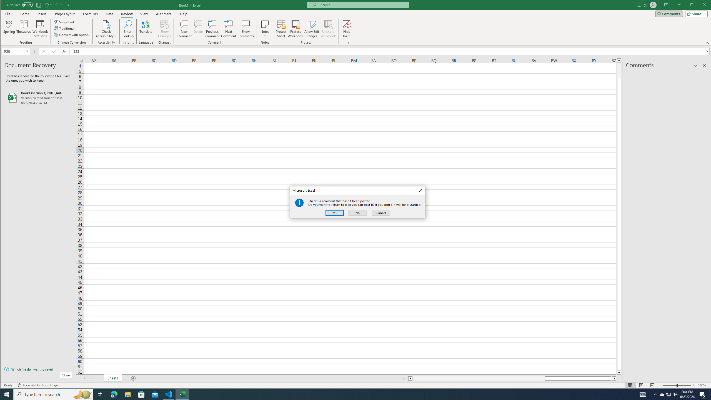 The width and height of the screenshot is (711, 400). Describe the element at coordinates (356, 22) in the screenshot. I see `Class: MsoCommandBar` at that location.